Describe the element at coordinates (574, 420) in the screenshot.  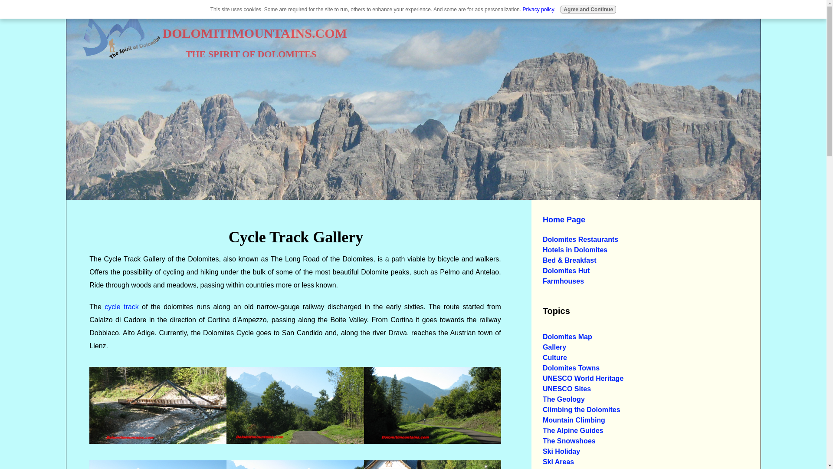
I see `Mountain Climbing` at that location.